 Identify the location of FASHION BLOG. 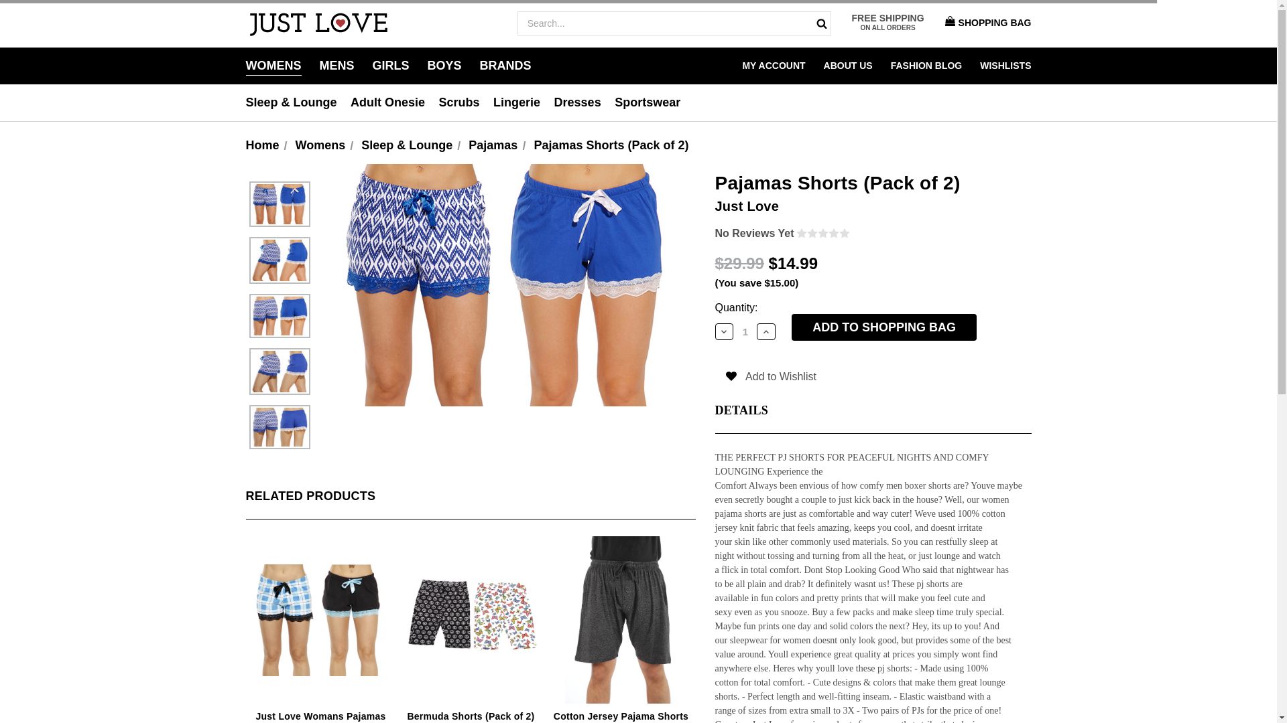
(926, 66).